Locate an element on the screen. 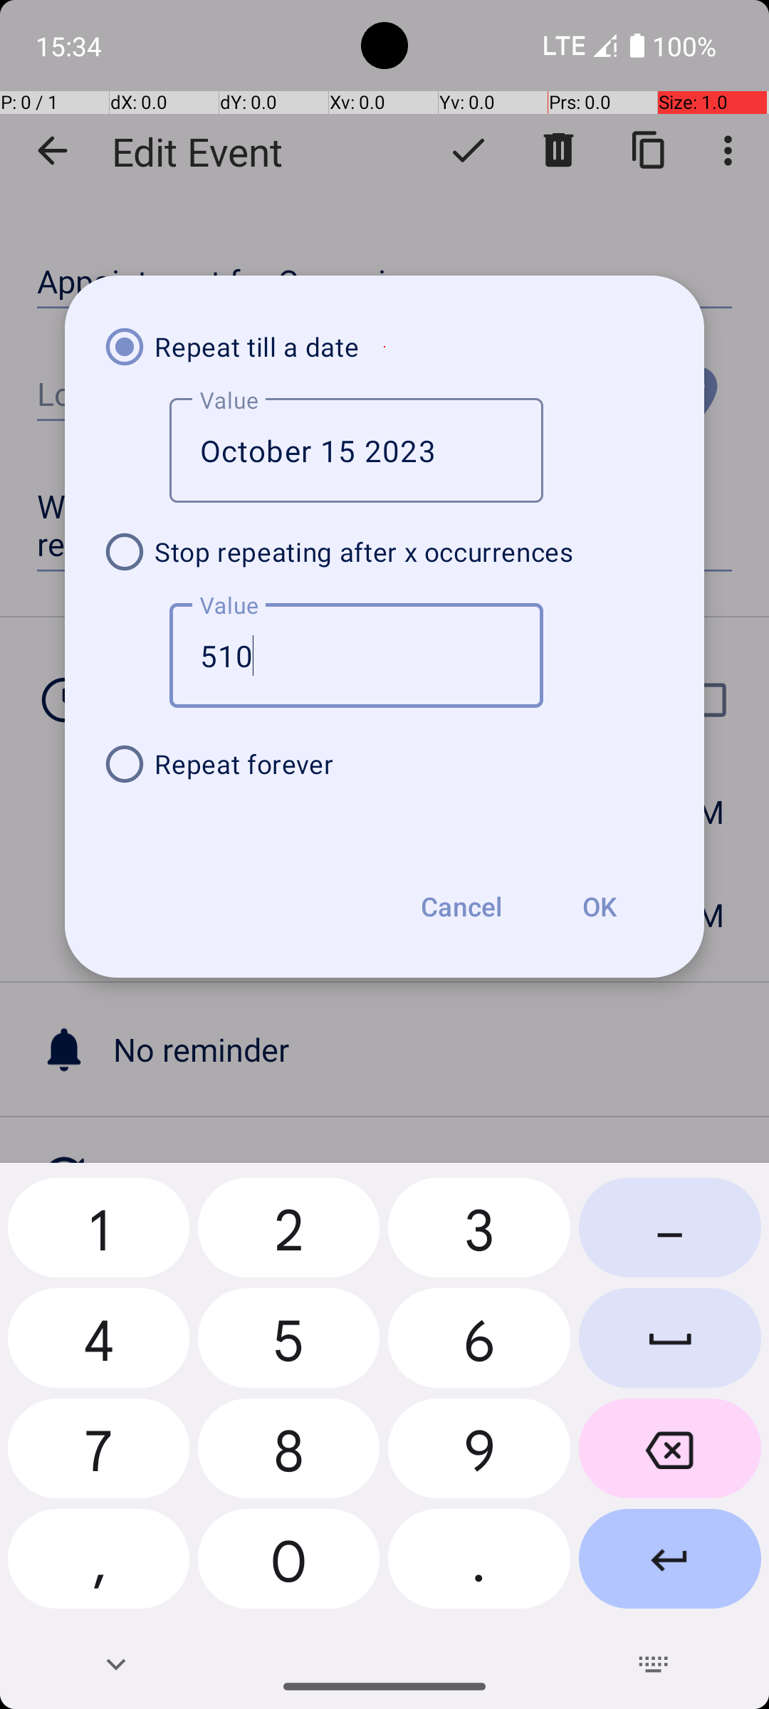 This screenshot has width=769, height=1709. Stop repeating after x occurrences is located at coordinates (384, 552).